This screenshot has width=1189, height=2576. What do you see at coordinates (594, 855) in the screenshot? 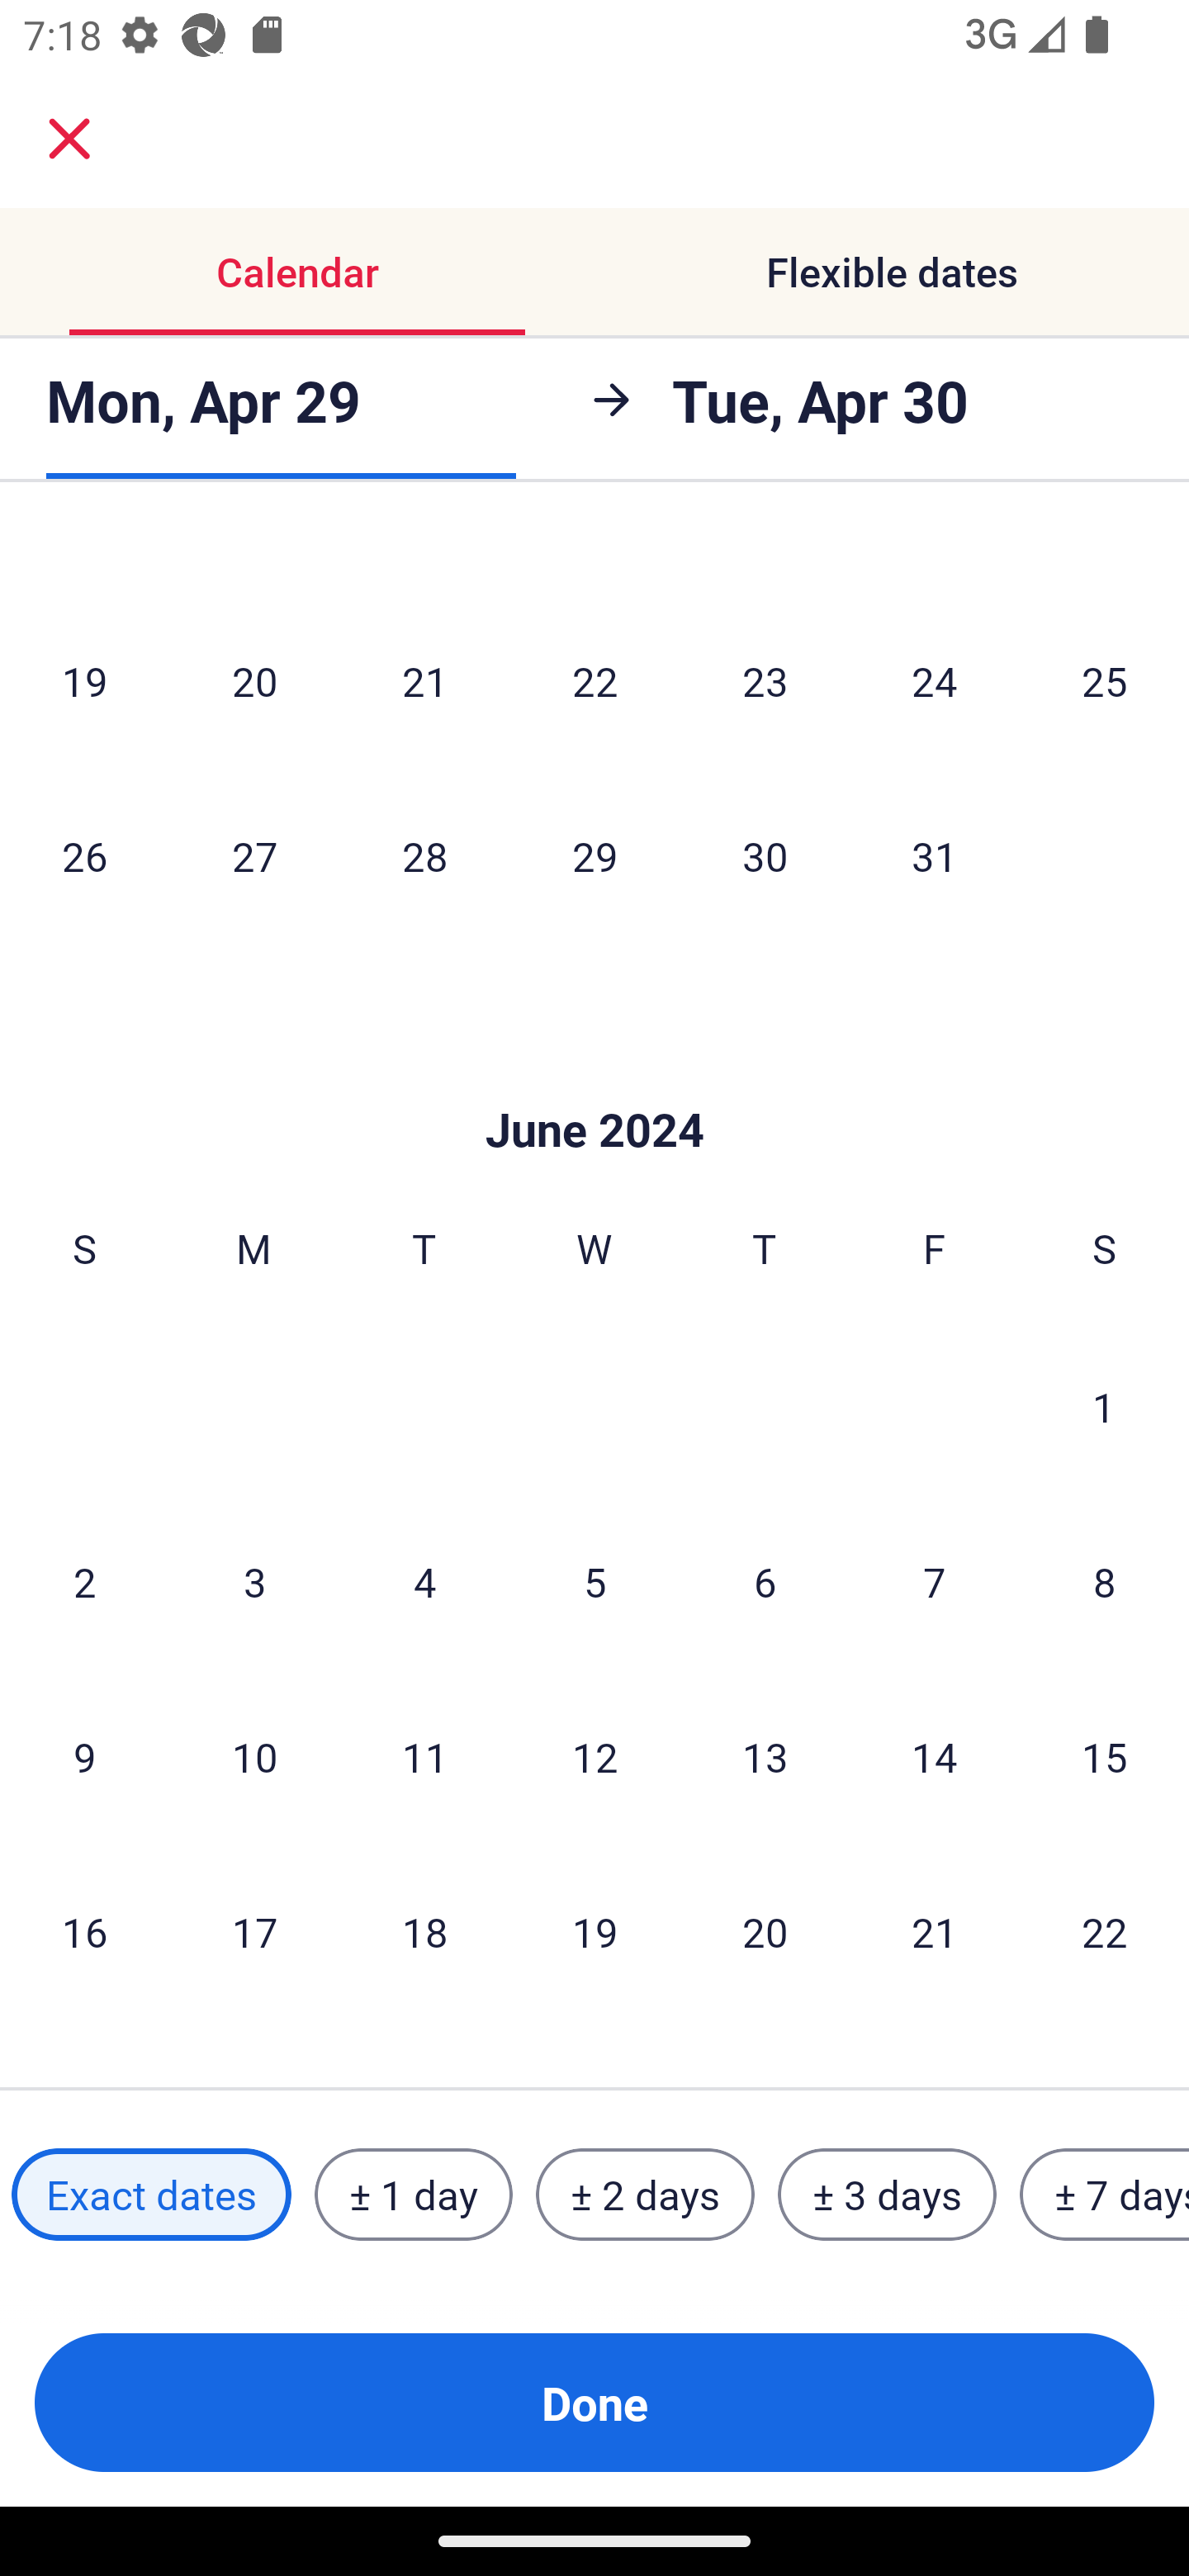
I see `29 Wednesday, May 29, 2024` at bounding box center [594, 855].